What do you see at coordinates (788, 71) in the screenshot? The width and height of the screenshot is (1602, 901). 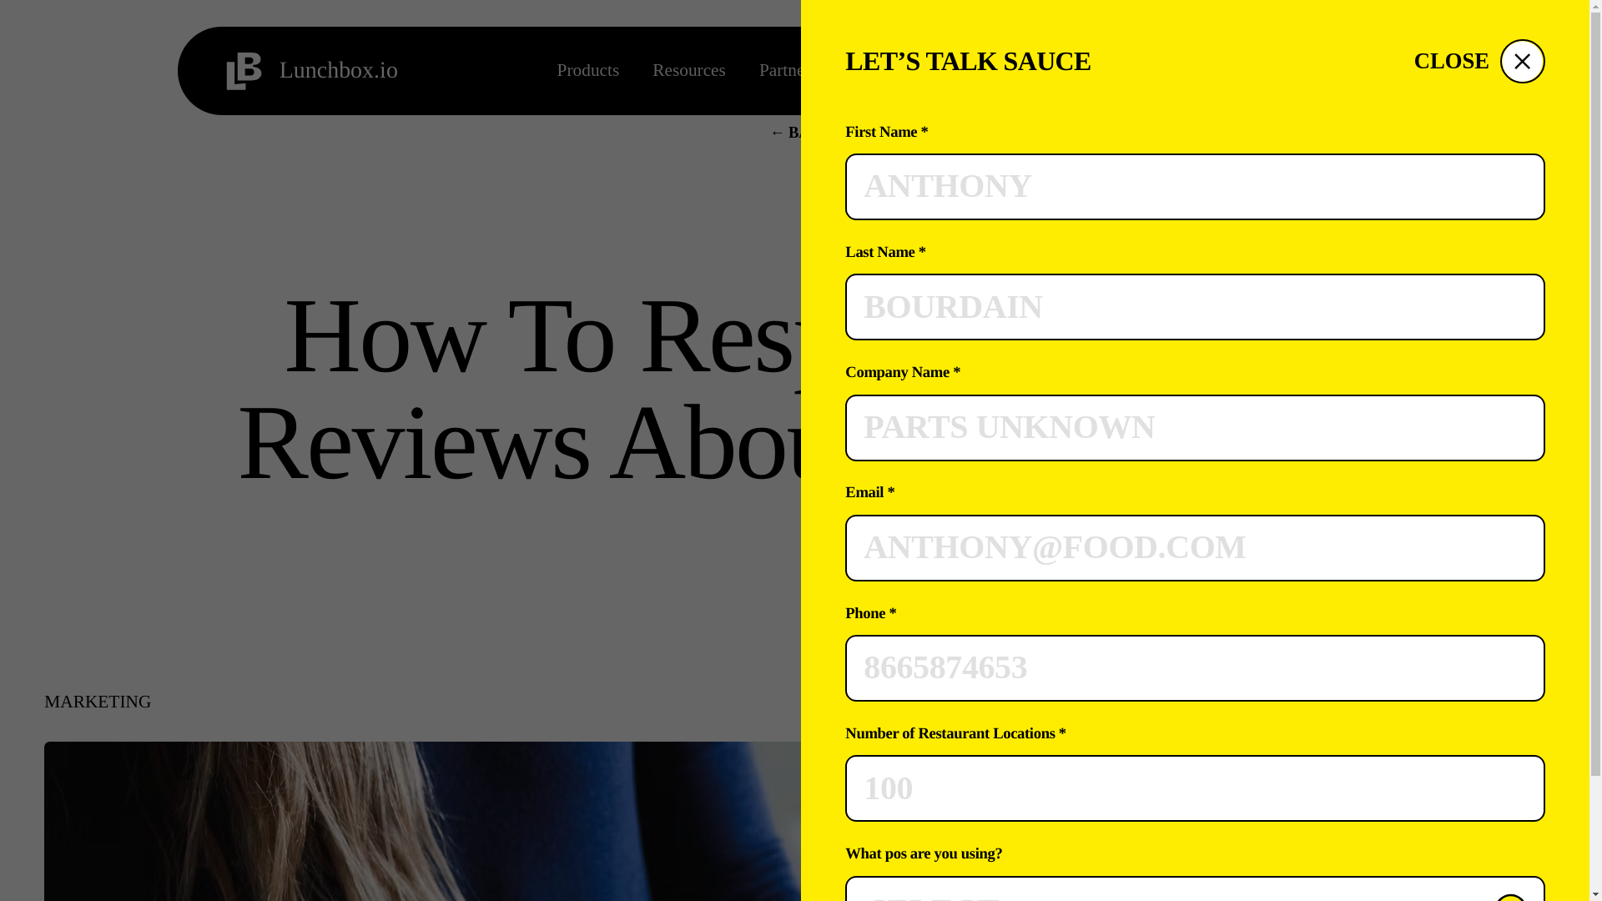 I see `Partners` at bounding box center [788, 71].